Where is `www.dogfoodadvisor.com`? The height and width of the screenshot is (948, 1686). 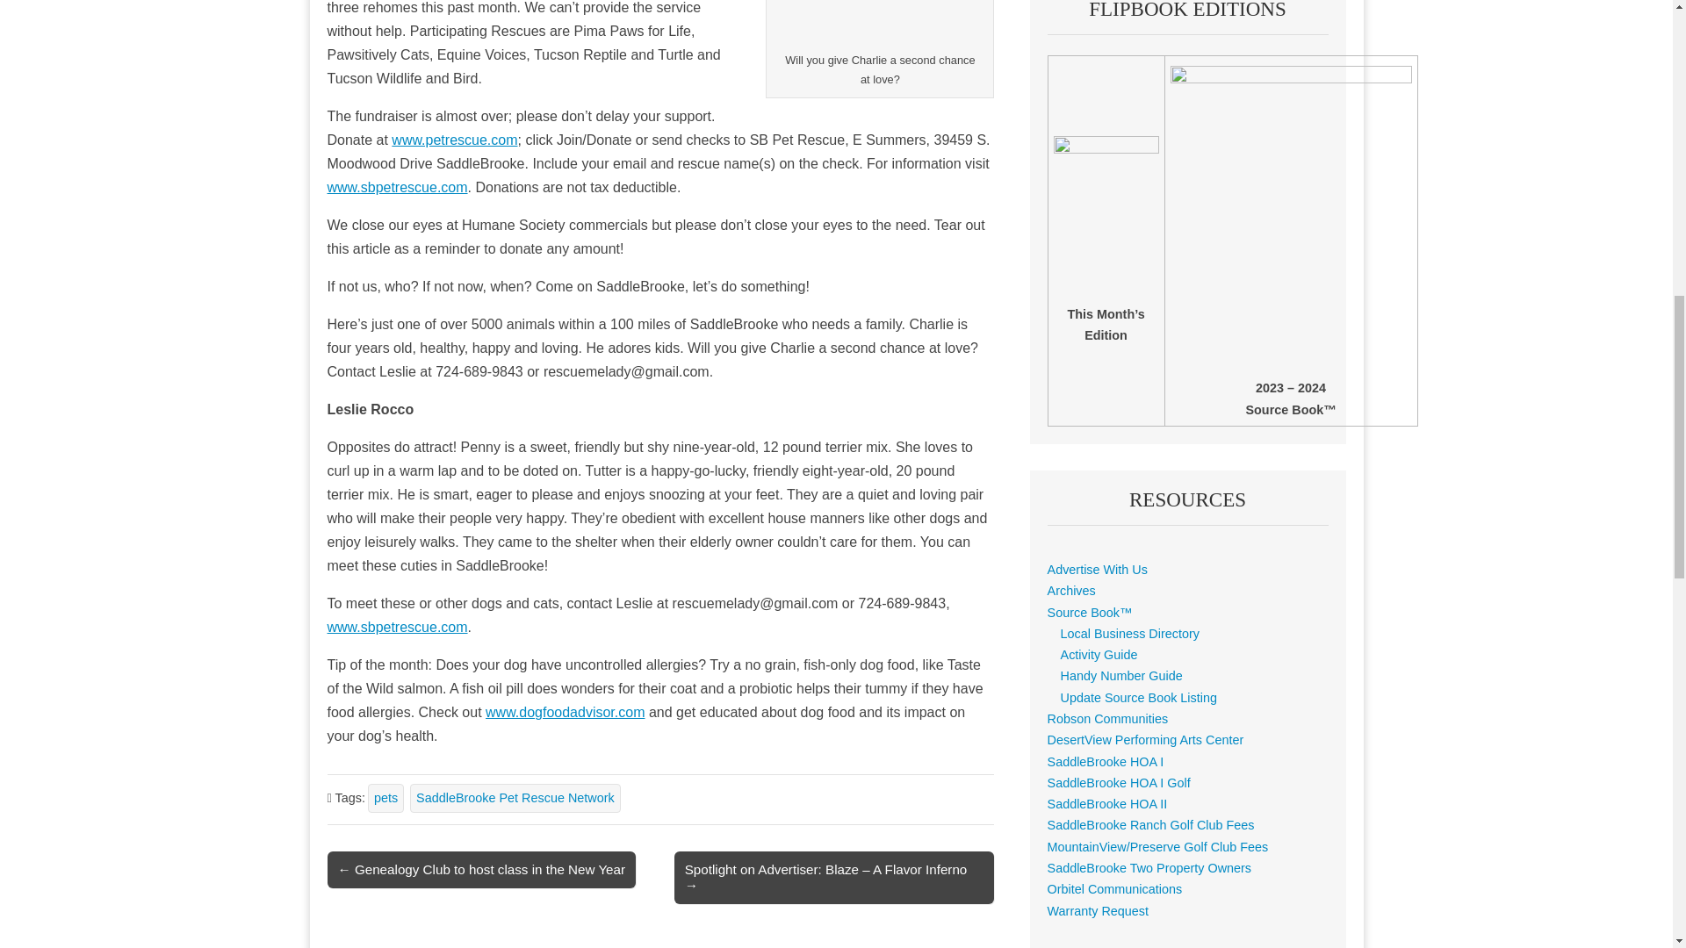
www.dogfoodadvisor.com is located at coordinates (564, 712).